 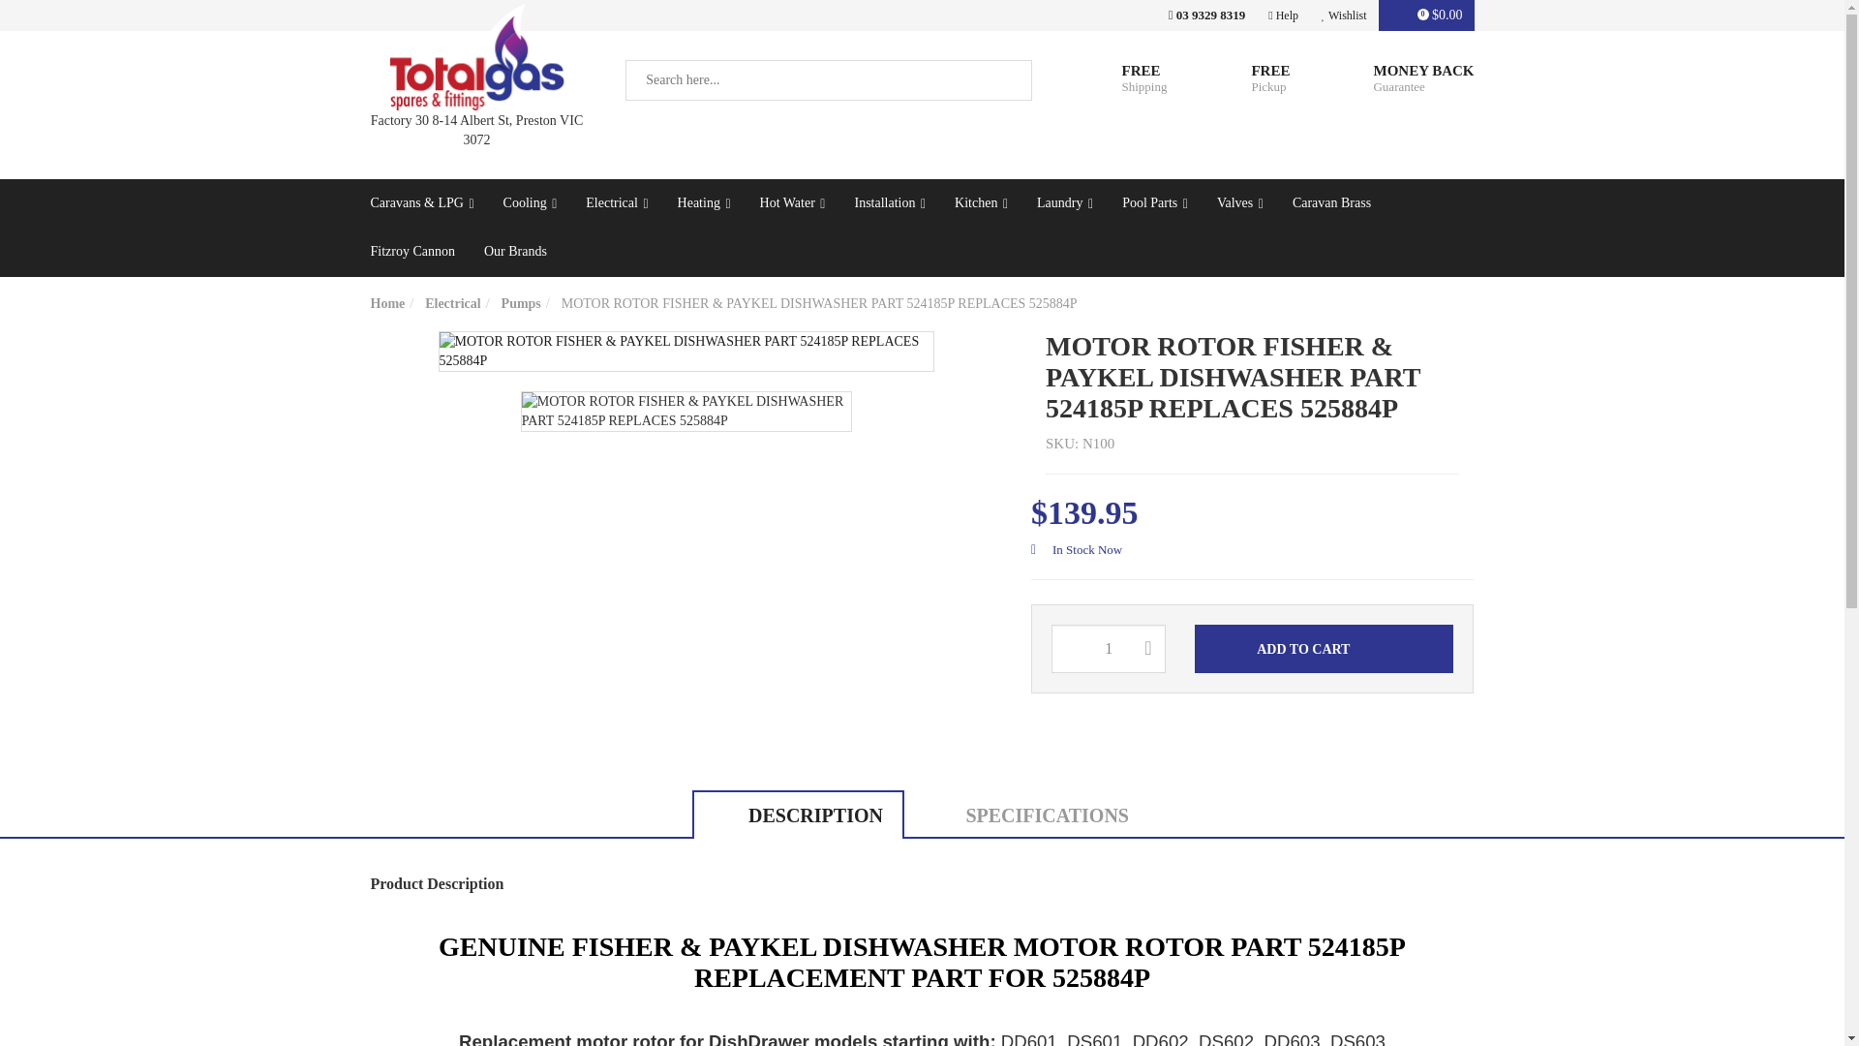 What do you see at coordinates (616, 203) in the screenshot?
I see `Electrical` at bounding box center [616, 203].